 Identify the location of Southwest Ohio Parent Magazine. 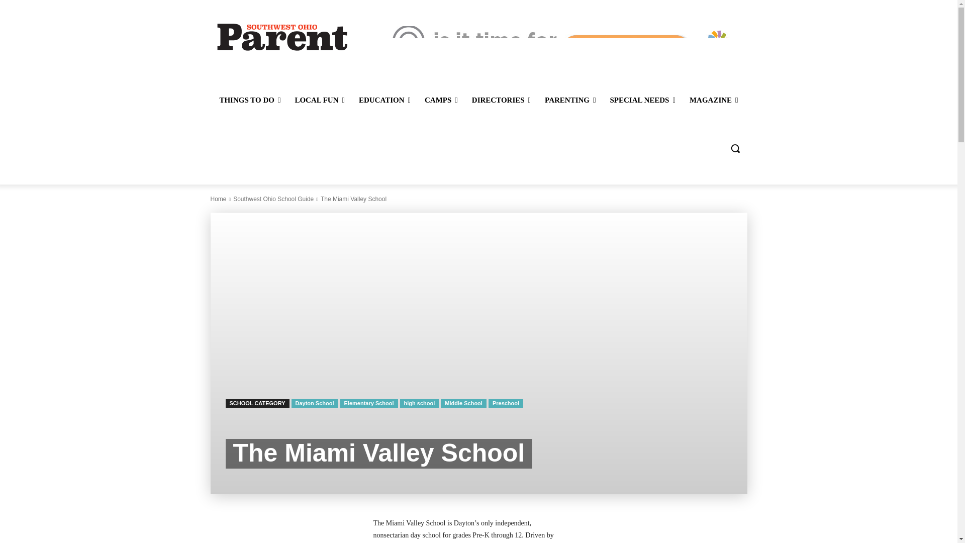
(282, 36).